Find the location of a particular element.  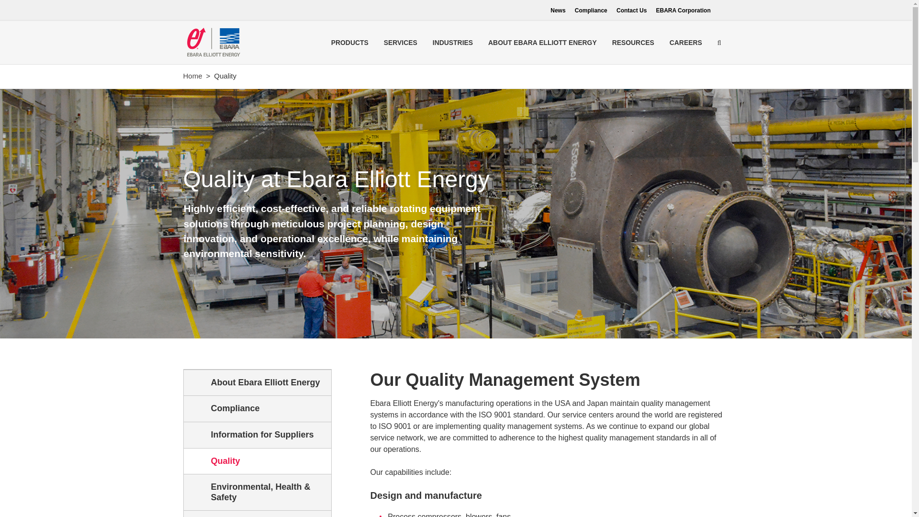

SERVICES is located at coordinates (400, 42).